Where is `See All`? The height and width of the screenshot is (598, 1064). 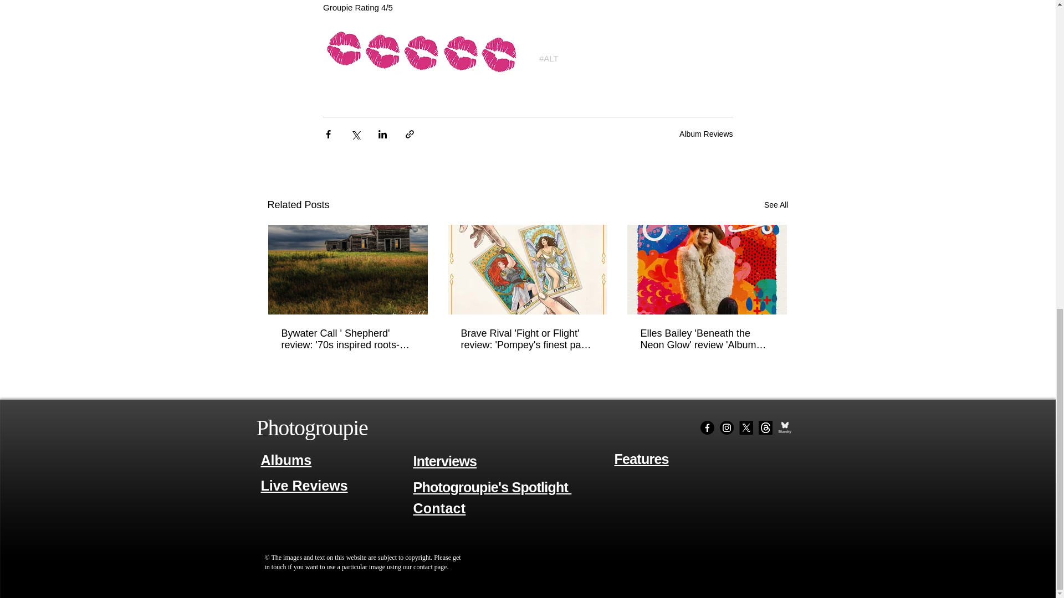 See All is located at coordinates (776, 205).